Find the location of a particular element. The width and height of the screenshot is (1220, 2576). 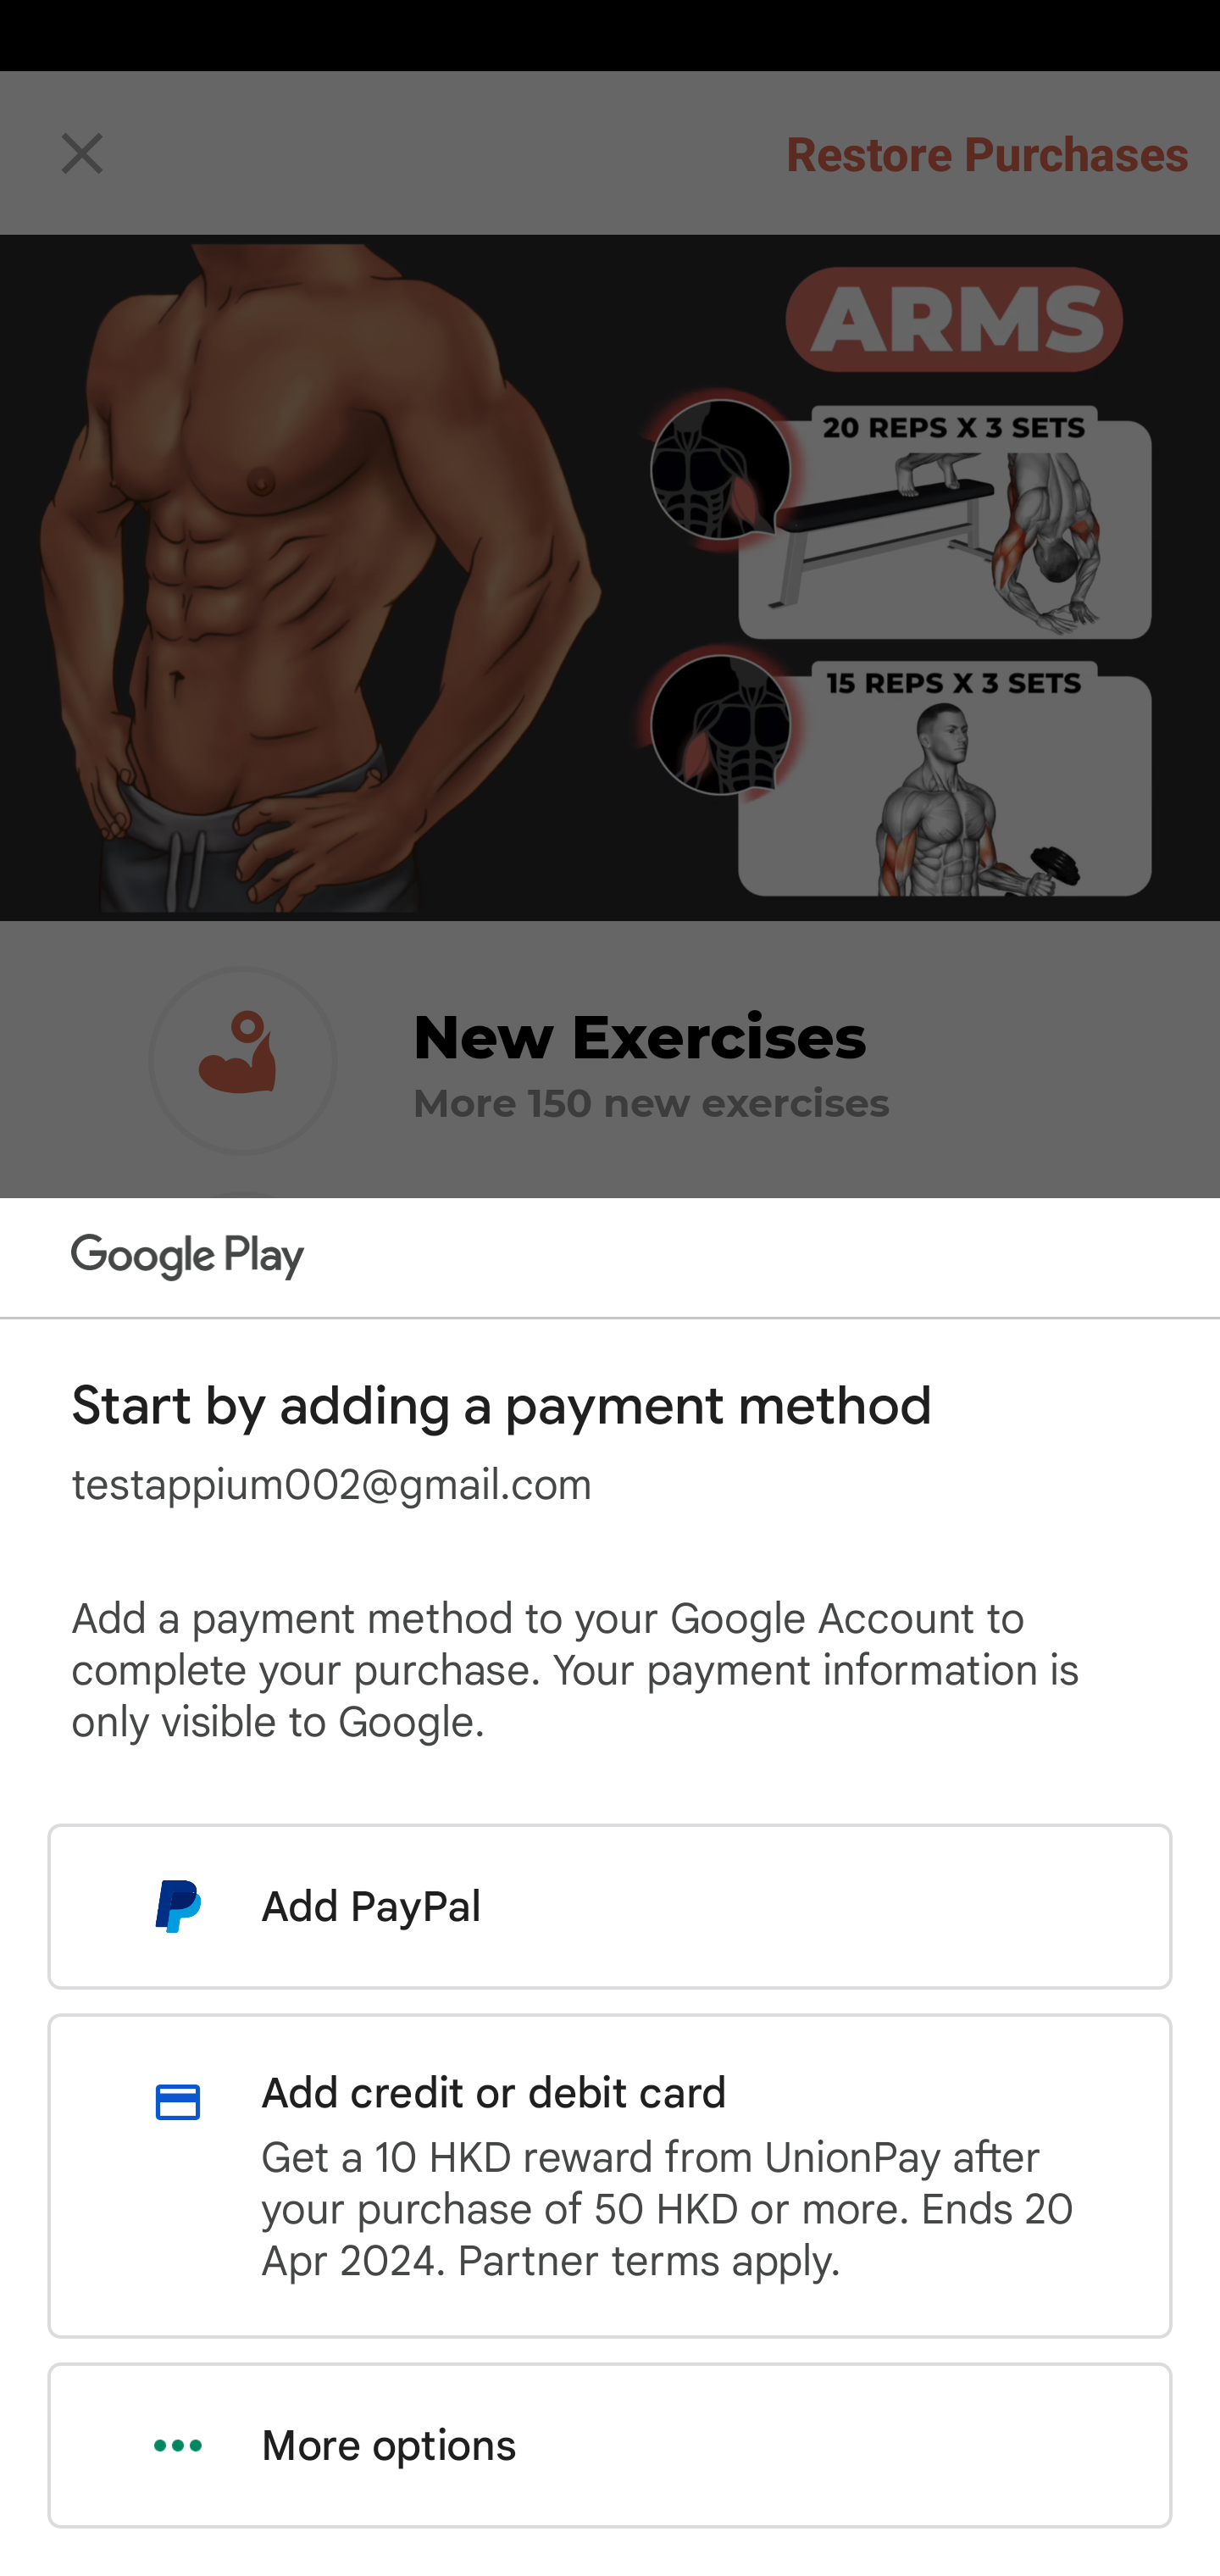

Add PayPal is located at coordinates (610, 1906).